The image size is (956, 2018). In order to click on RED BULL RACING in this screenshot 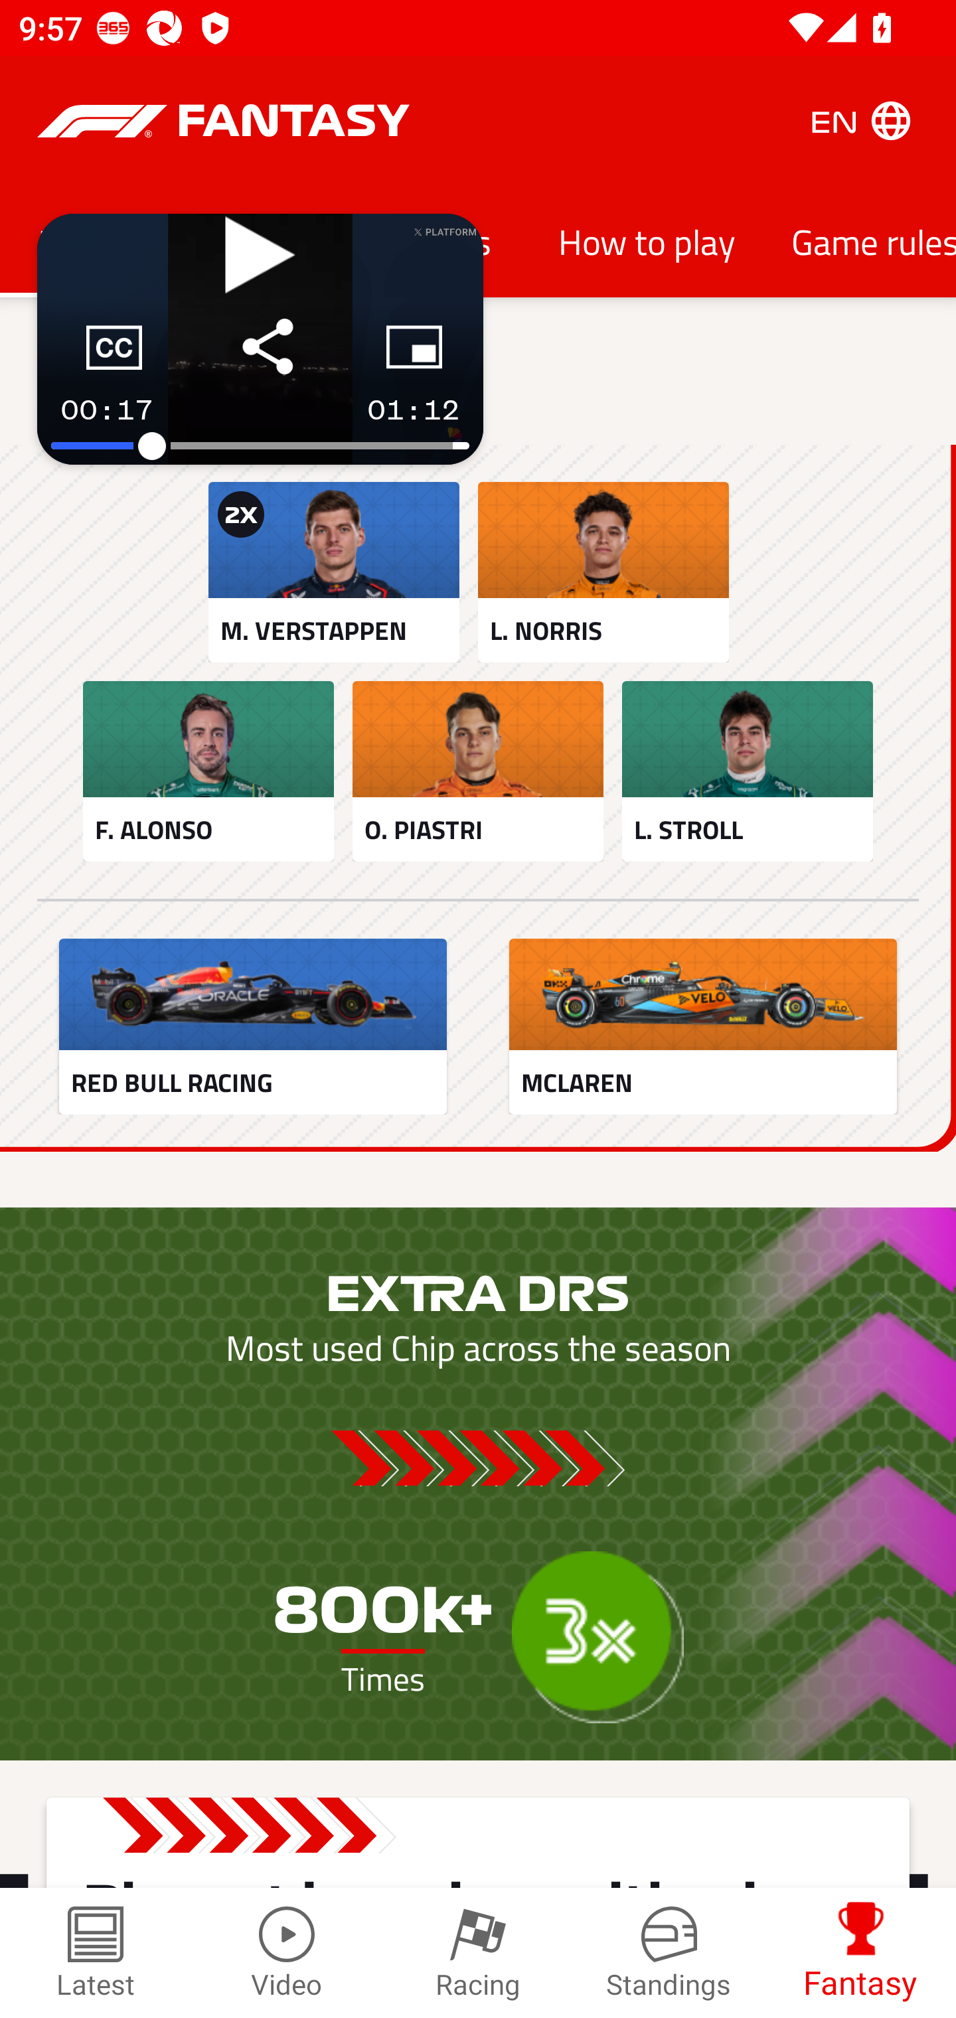, I will do `click(252, 1026)`.